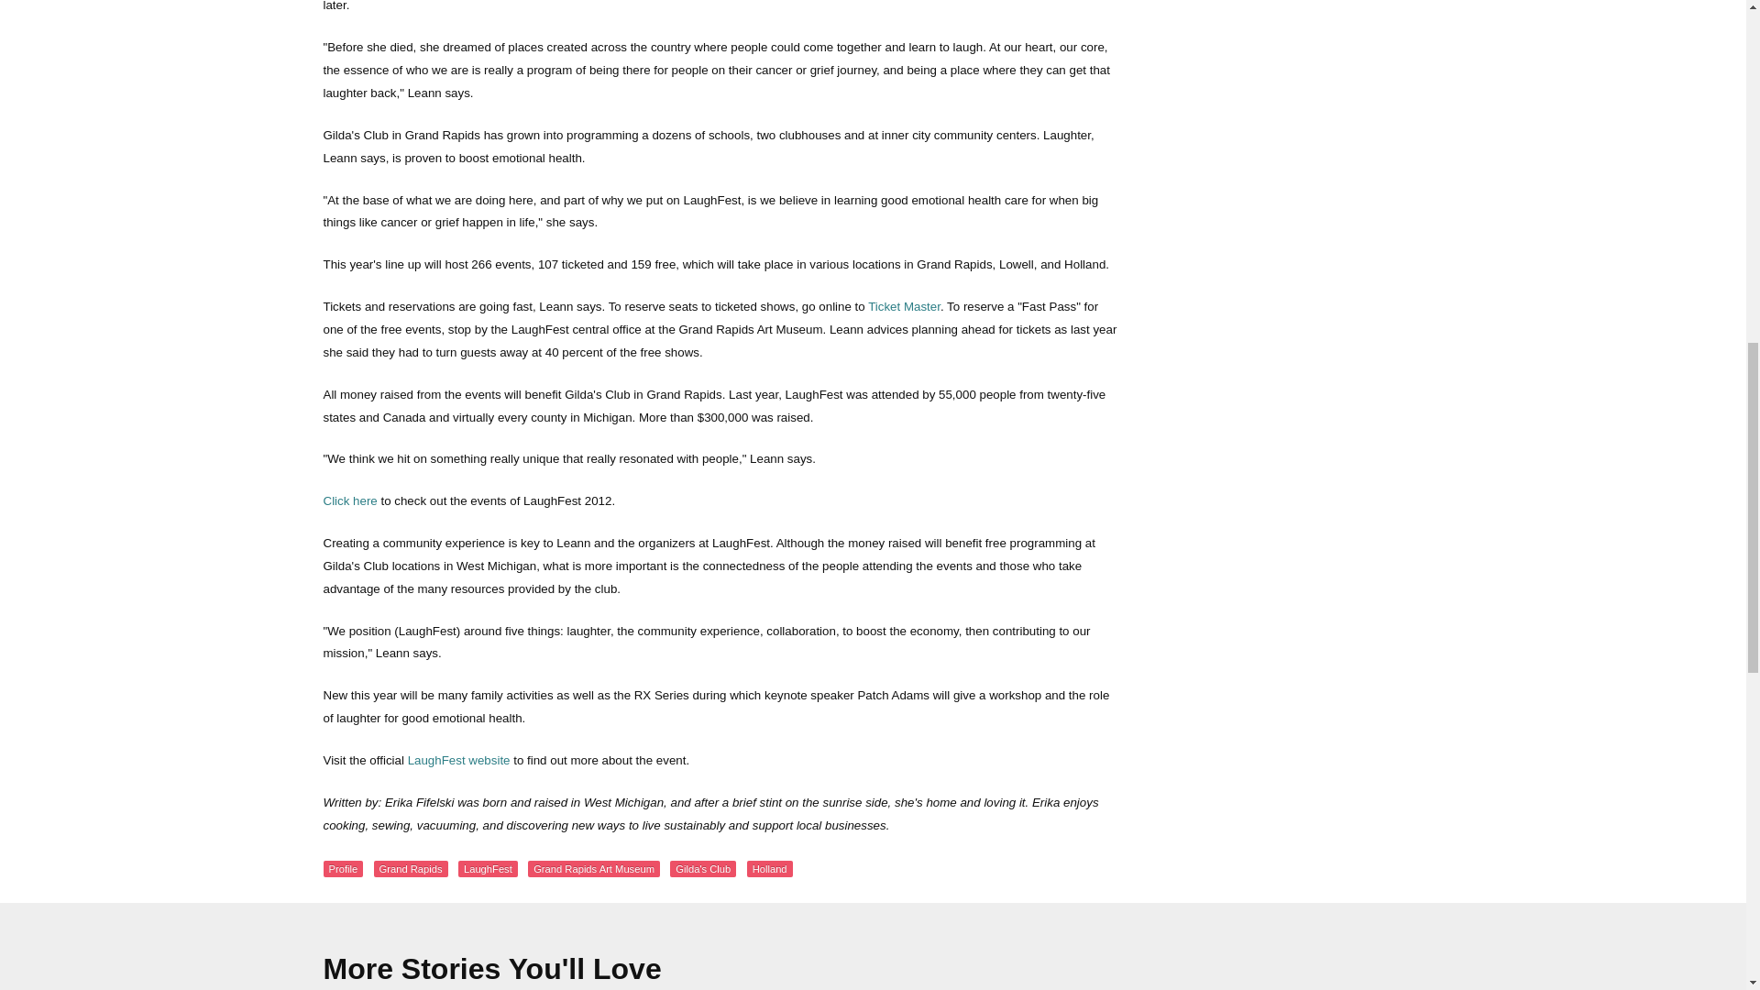 This screenshot has width=1760, height=990. What do you see at coordinates (458, 760) in the screenshot?
I see `LaughFest website` at bounding box center [458, 760].